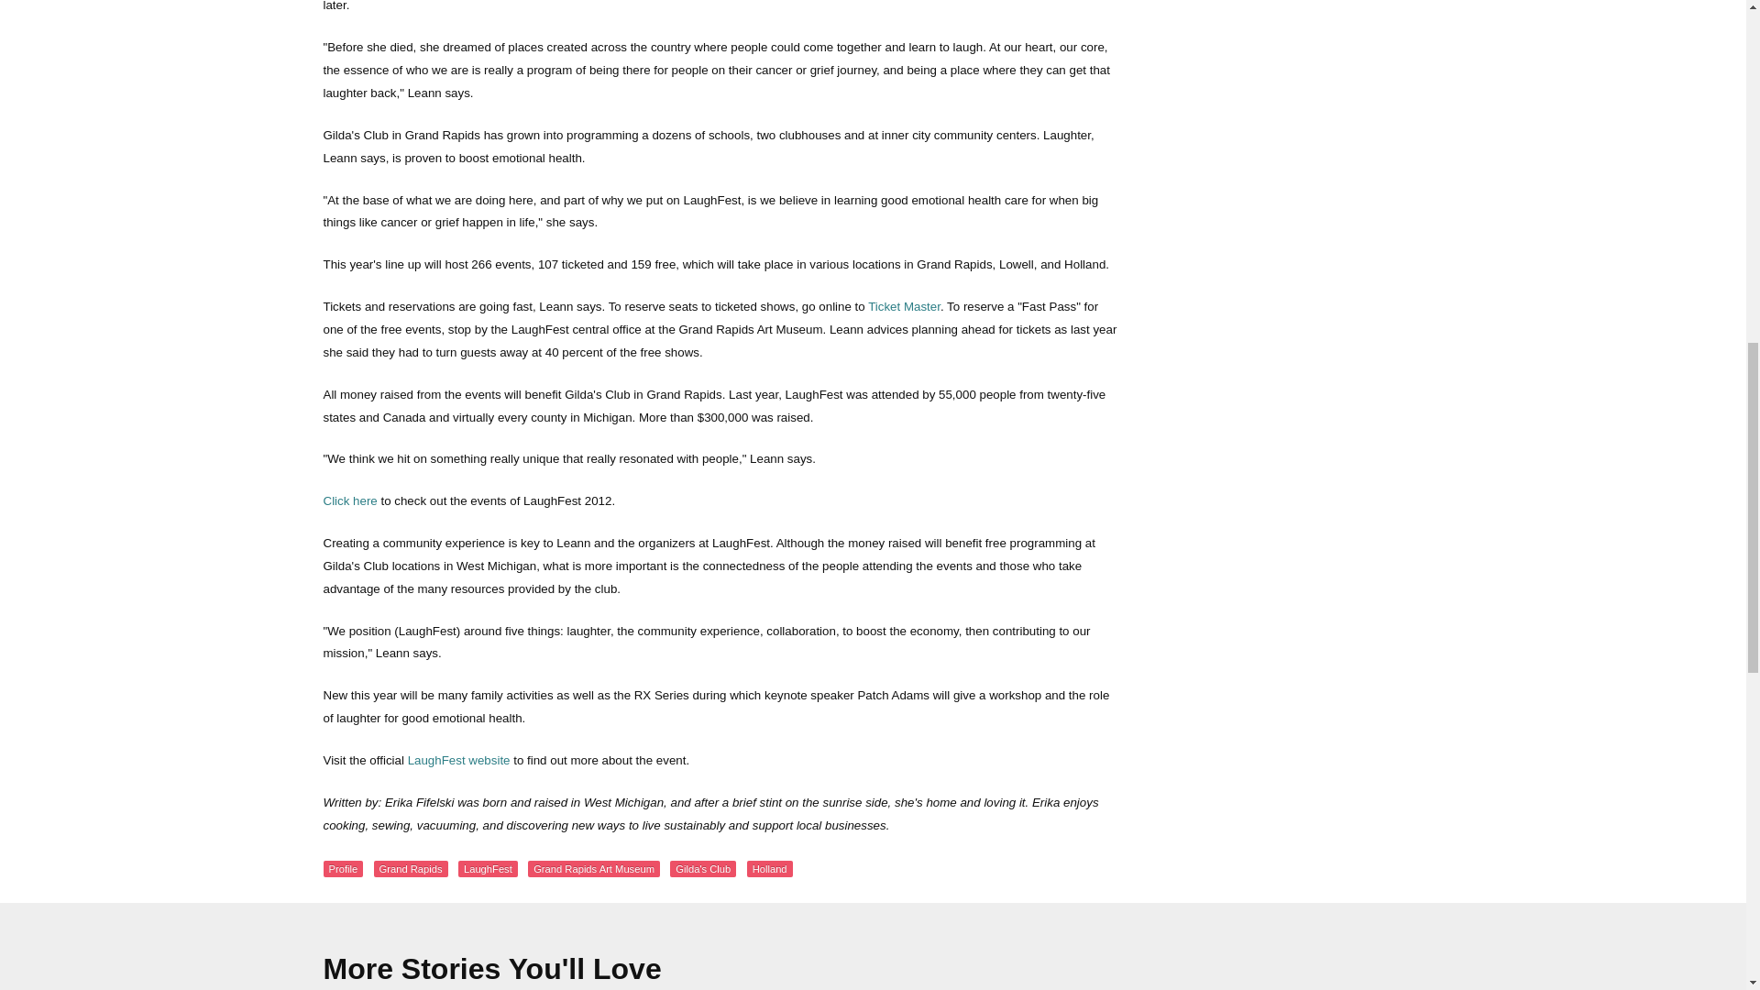 This screenshot has width=1760, height=990. What do you see at coordinates (458, 760) in the screenshot?
I see `LaughFest website` at bounding box center [458, 760].